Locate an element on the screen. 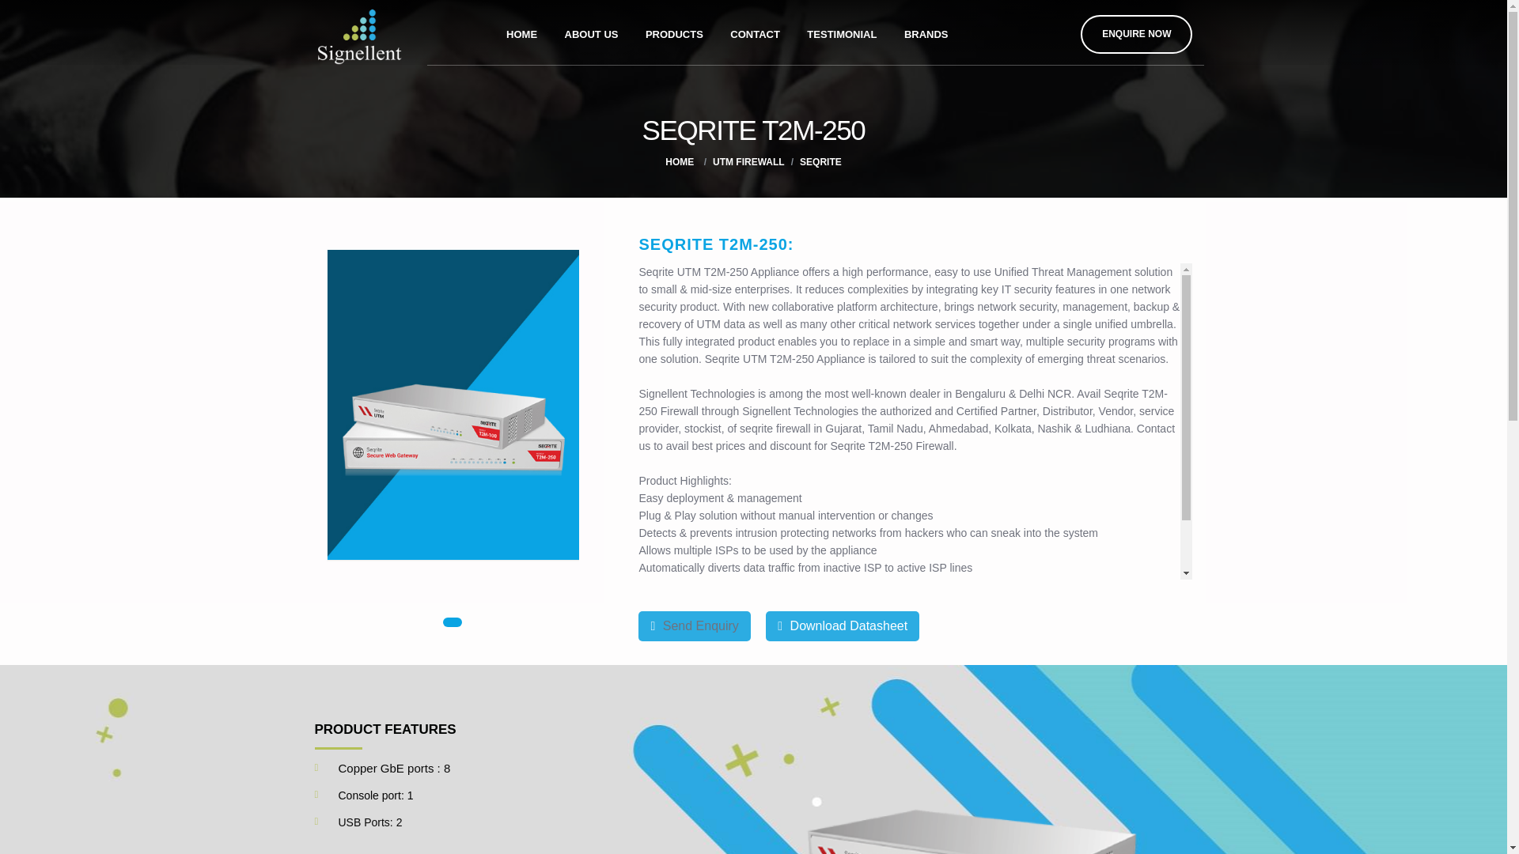 The height and width of the screenshot is (854, 1519). UTM FIREWALL is located at coordinates (748, 161).